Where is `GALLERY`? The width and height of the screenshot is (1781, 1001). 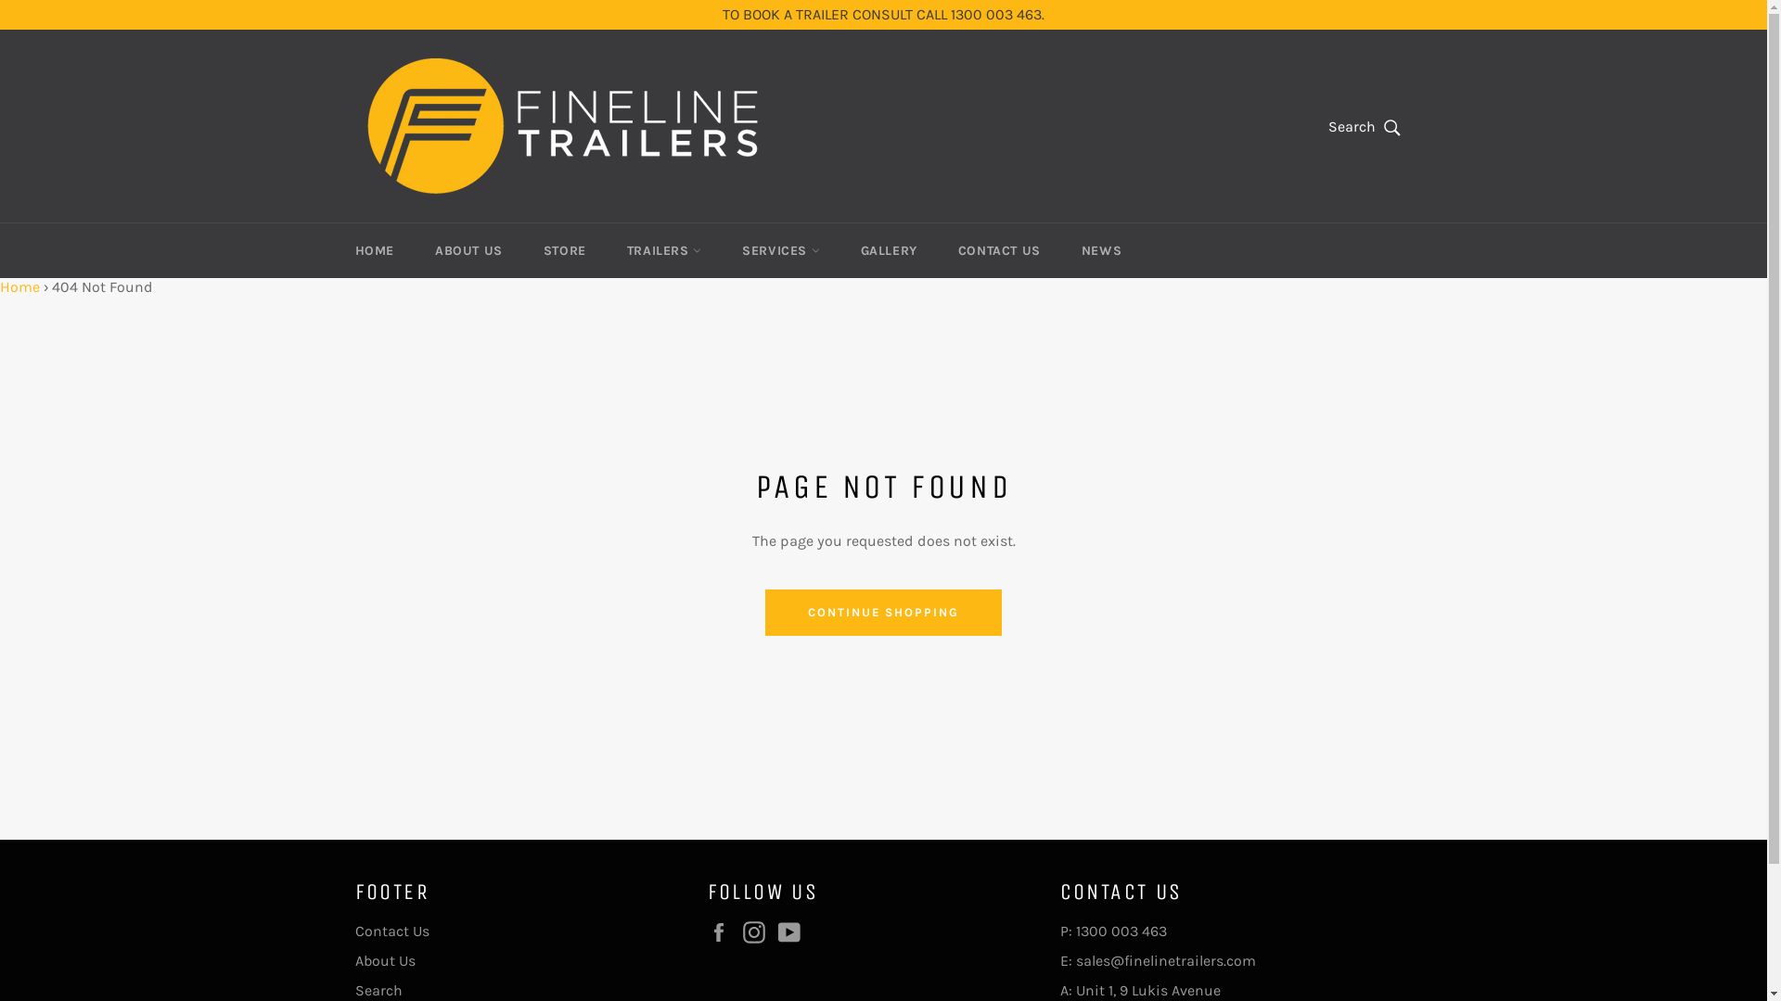
GALLERY is located at coordinates (889, 250).